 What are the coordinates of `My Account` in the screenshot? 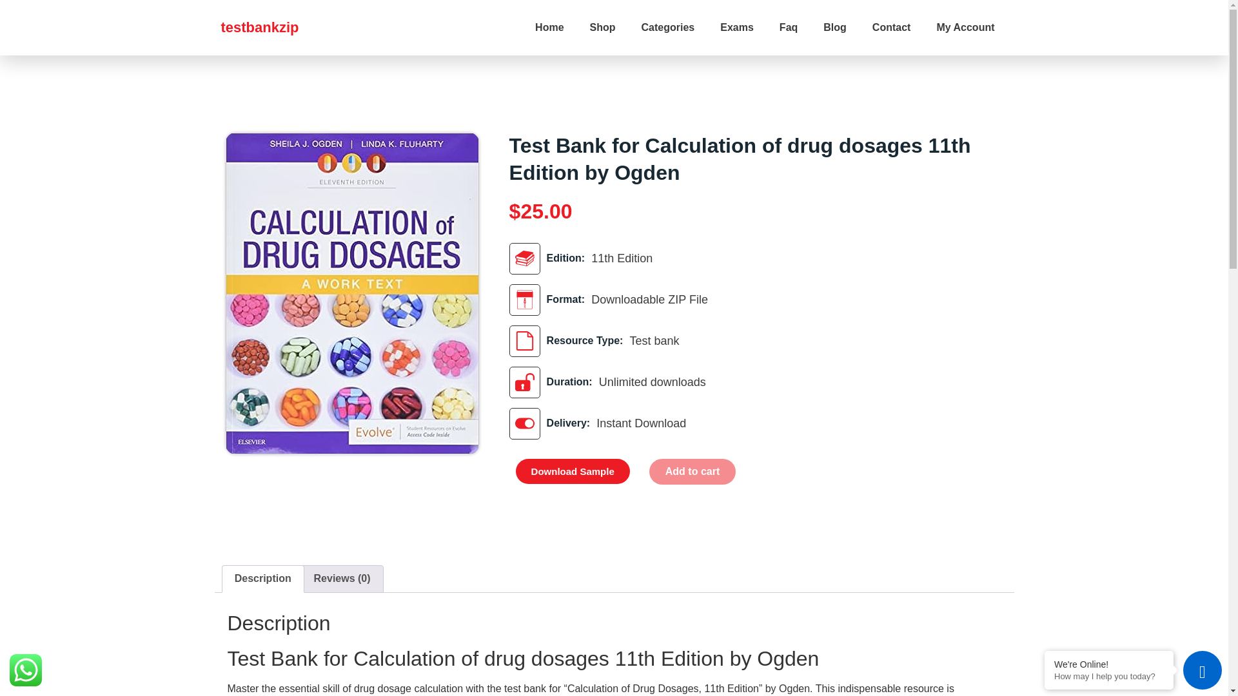 It's located at (965, 27).